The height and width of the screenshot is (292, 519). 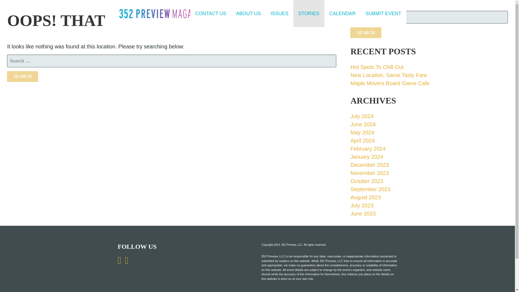 I want to click on October 2023, so click(x=367, y=181).